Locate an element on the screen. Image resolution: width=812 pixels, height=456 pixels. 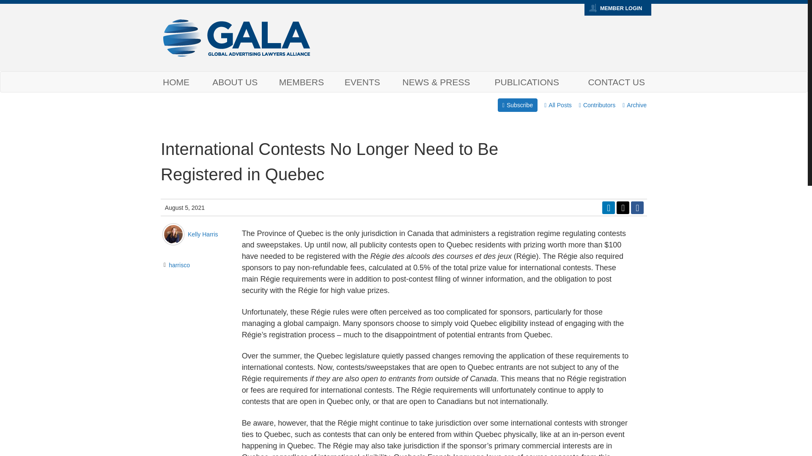
PUBLICATIONS is located at coordinates (527, 82).